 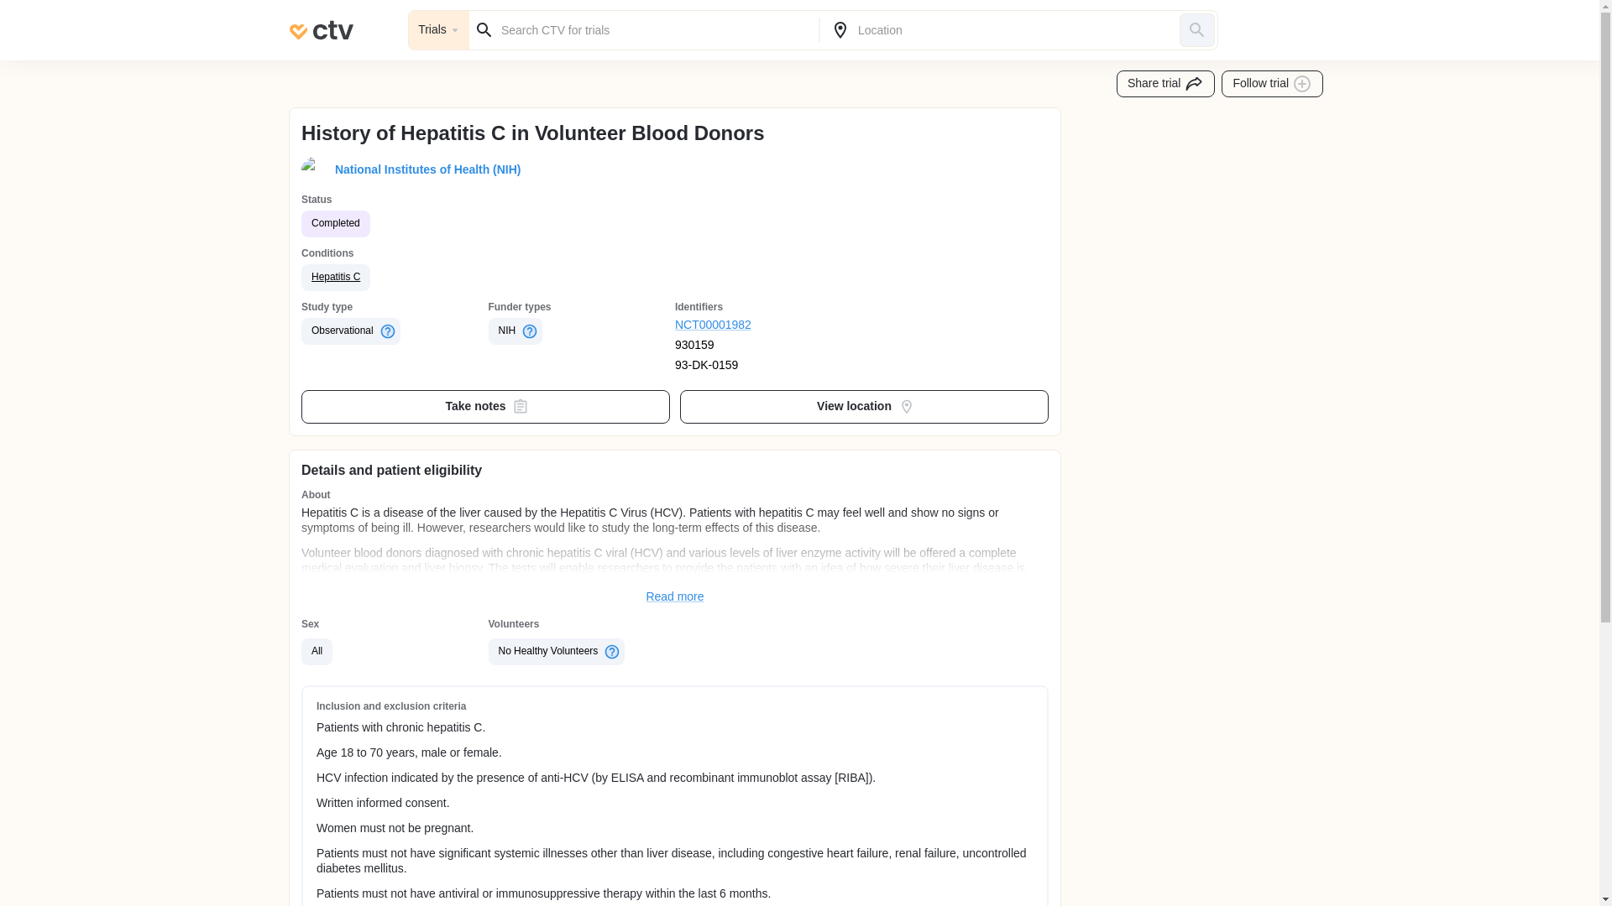 I want to click on View location, so click(x=865, y=407).